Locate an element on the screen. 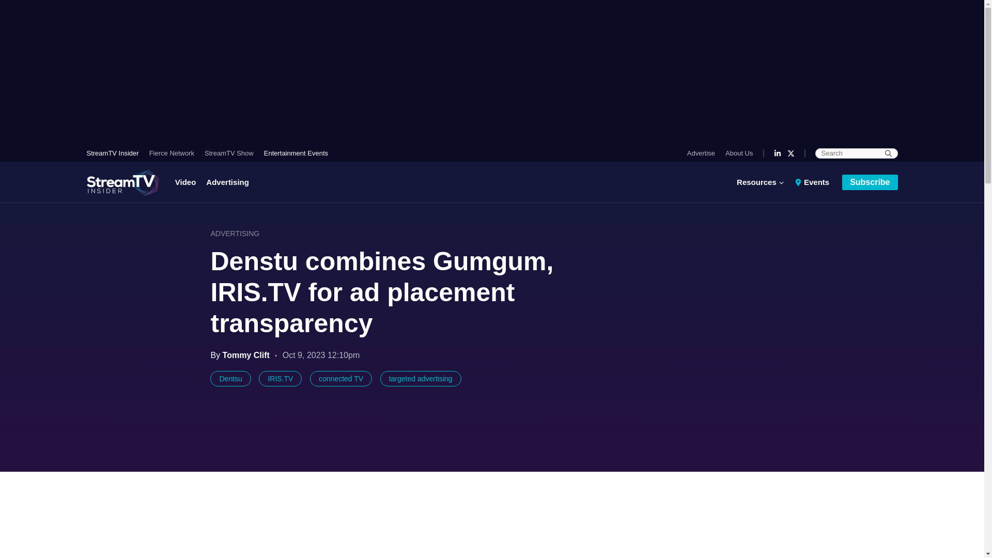 Image resolution: width=992 pixels, height=558 pixels. StreamTV Insider is located at coordinates (115, 153).